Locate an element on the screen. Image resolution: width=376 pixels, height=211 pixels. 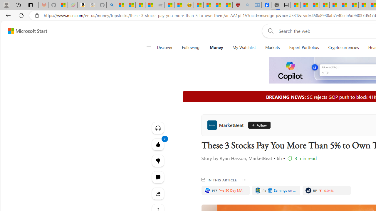
Price decrease is located at coordinates (320, 190).